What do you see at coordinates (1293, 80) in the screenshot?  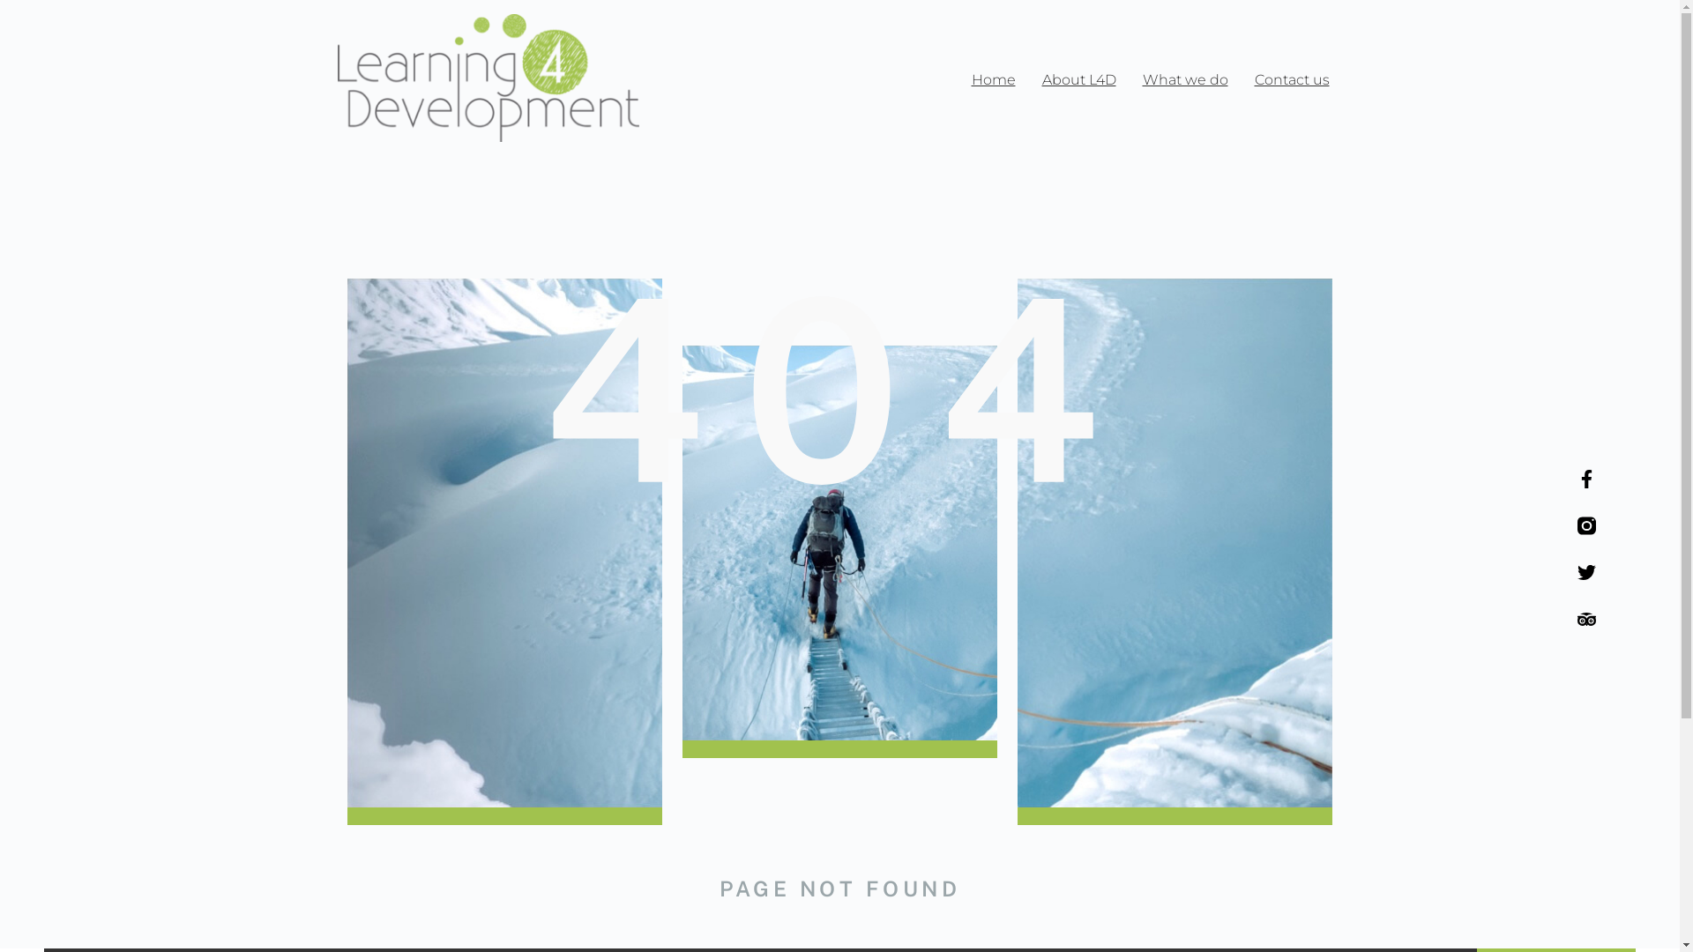 I see `Contact us` at bounding box center [1293, 80].